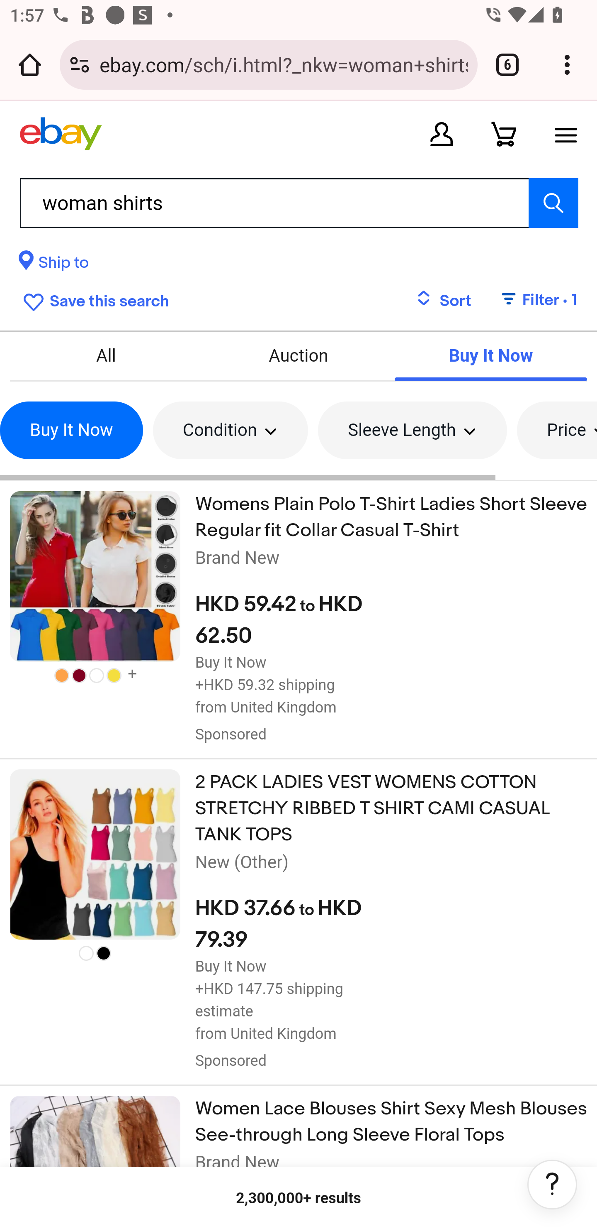 Image resolution: width=597 pixels, height=1229 pixels. What do you see at coordinates (567, 64) in the screenshot?
I see `Customize and control Google Chrome` at bounding box center [567, 64].